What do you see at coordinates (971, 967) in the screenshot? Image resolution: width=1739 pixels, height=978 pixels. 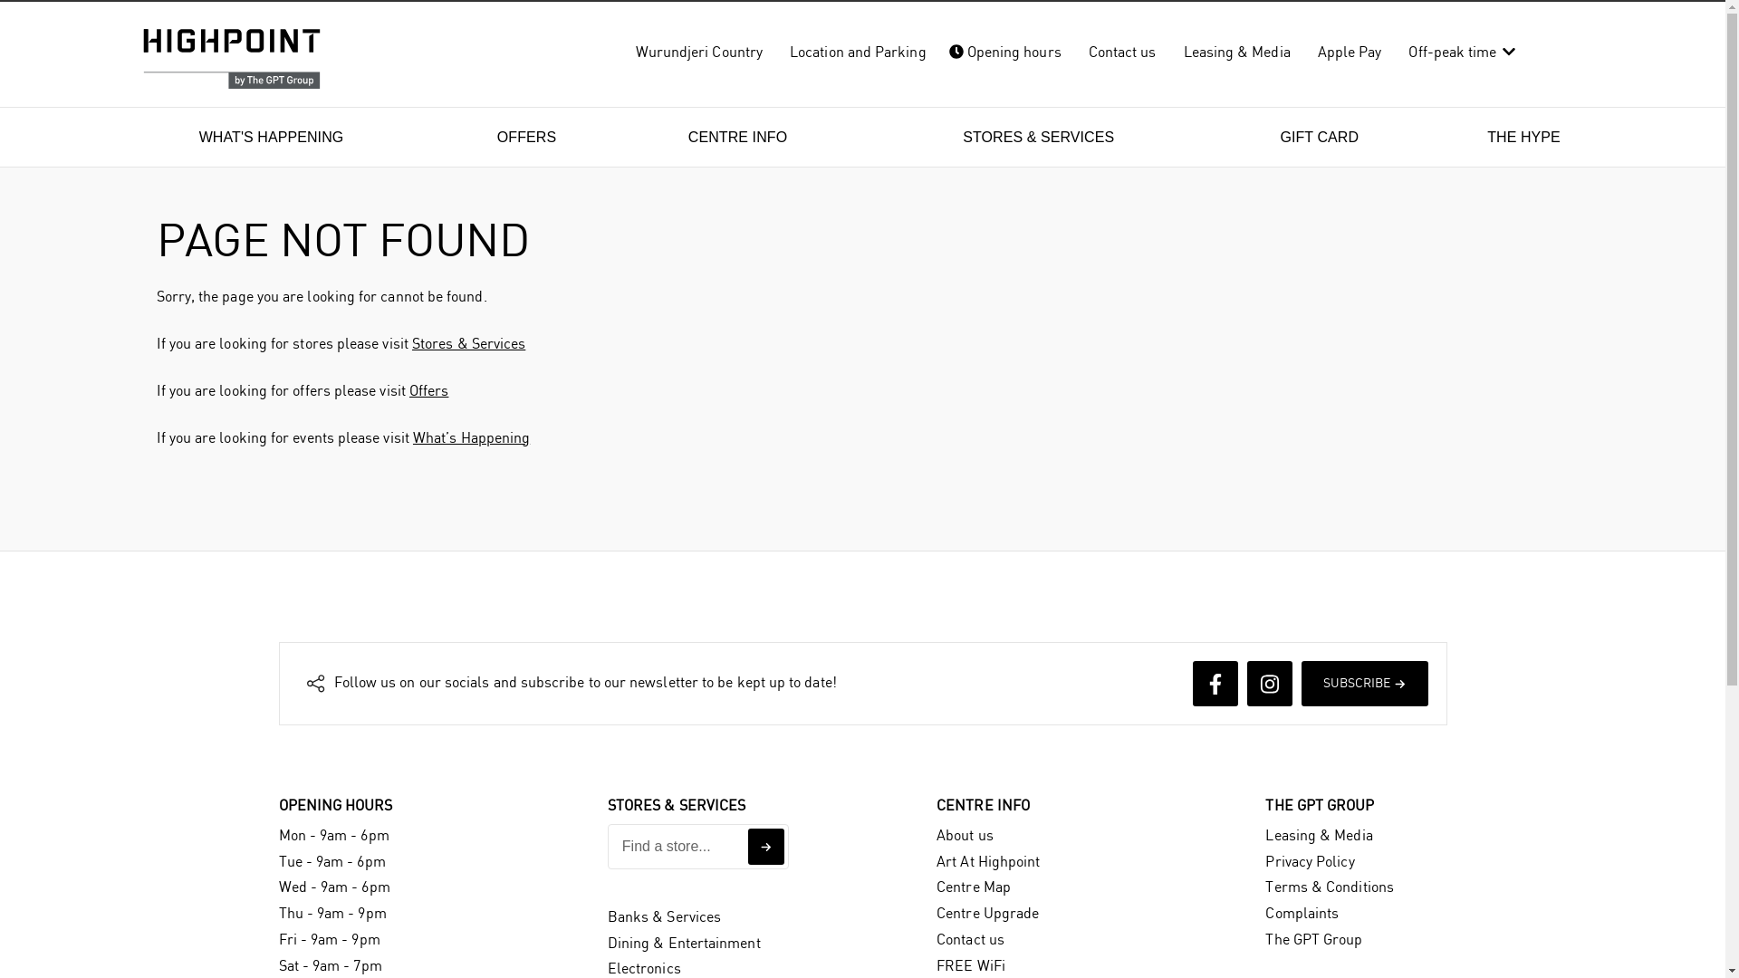 I see `FREE WiFi` at bounding box center [971, 967].